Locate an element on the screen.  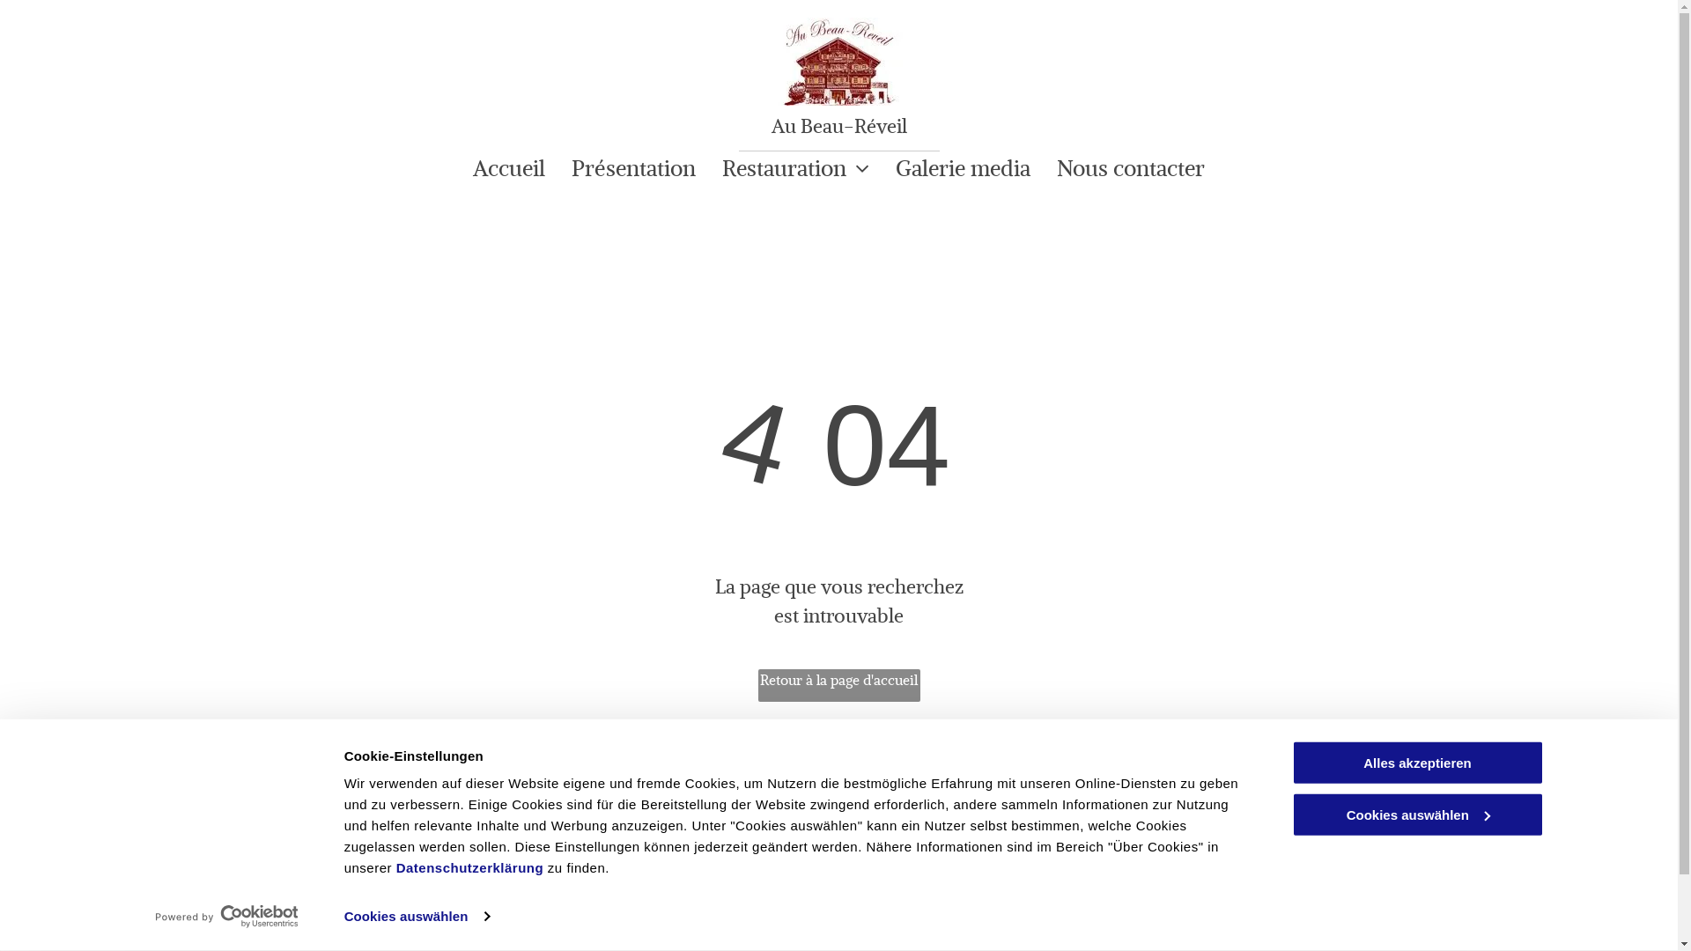
Galerie media is located at coordinates (964, 169).